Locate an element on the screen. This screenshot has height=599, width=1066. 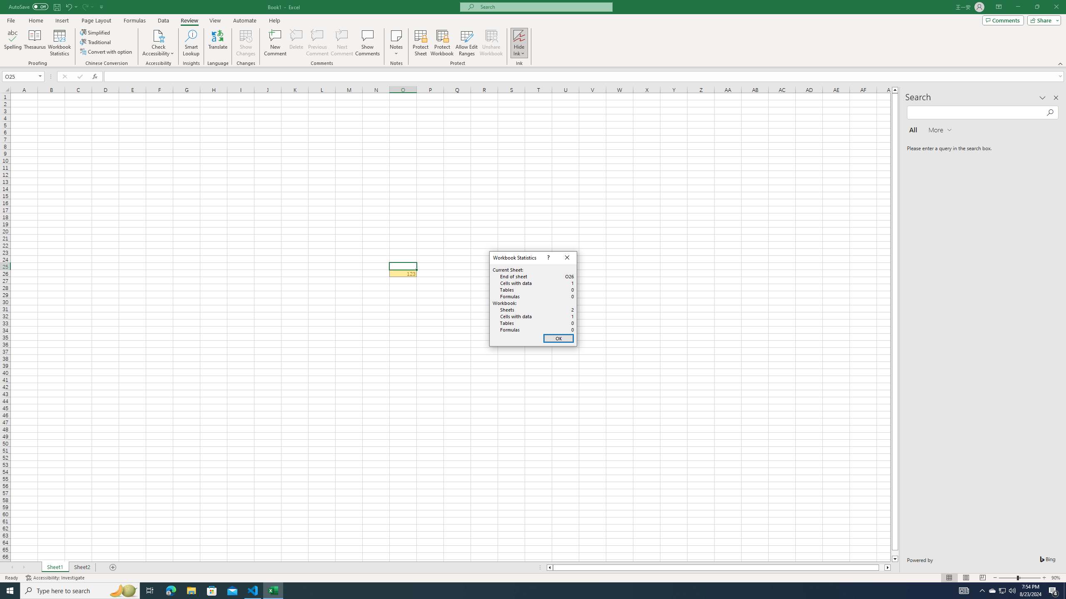
Redo is located at coordinates (87, 7).